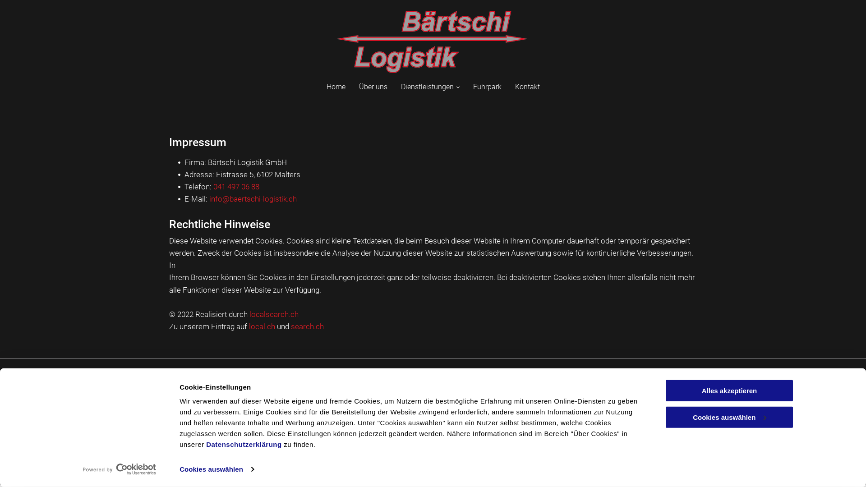 The height and width of the screenshot is (487, 866). Describe the element at coordinates (527, 87) in the screenshot. I see `Kontakt` at that location.